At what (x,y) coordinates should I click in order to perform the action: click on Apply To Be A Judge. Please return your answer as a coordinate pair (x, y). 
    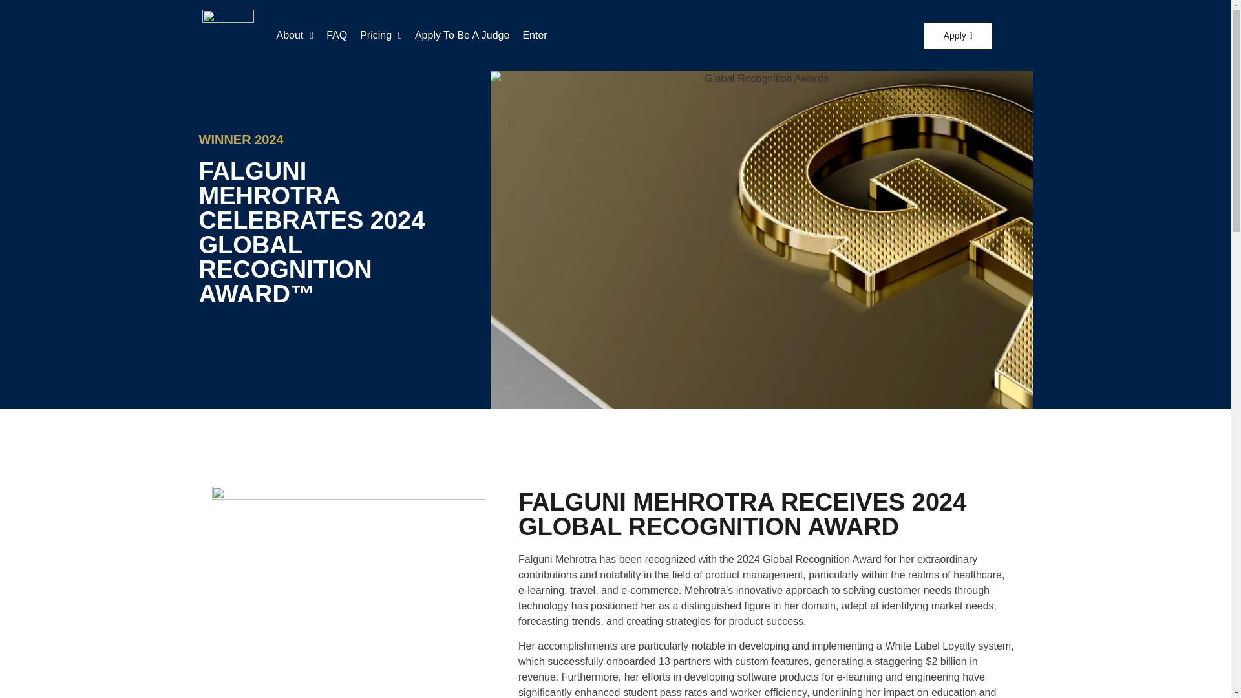
    Looking at the image, I should click on (461, 35).